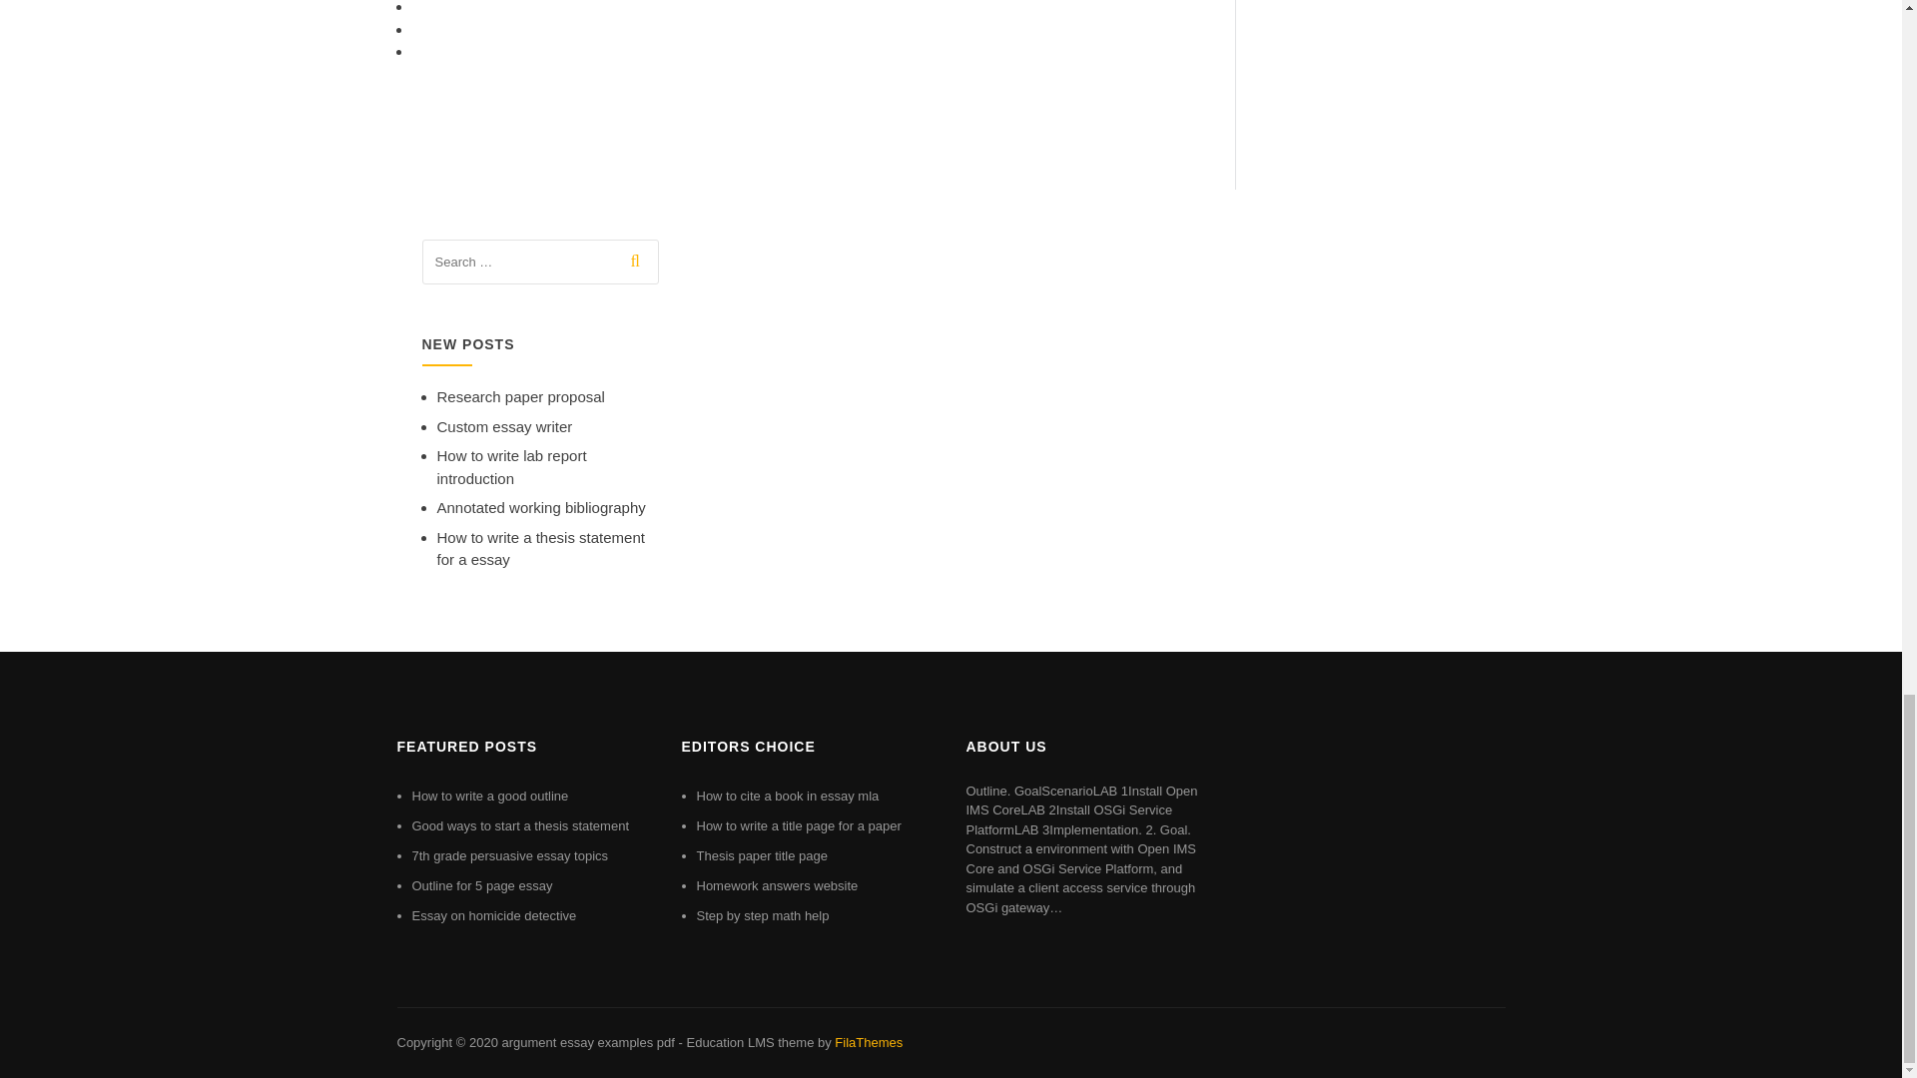 The image size is (1917, 1078). What do you see at coordinates (481, 886) in the screenshot?
I see `Outline for 5 page essay` at bounding box center [481, 886].